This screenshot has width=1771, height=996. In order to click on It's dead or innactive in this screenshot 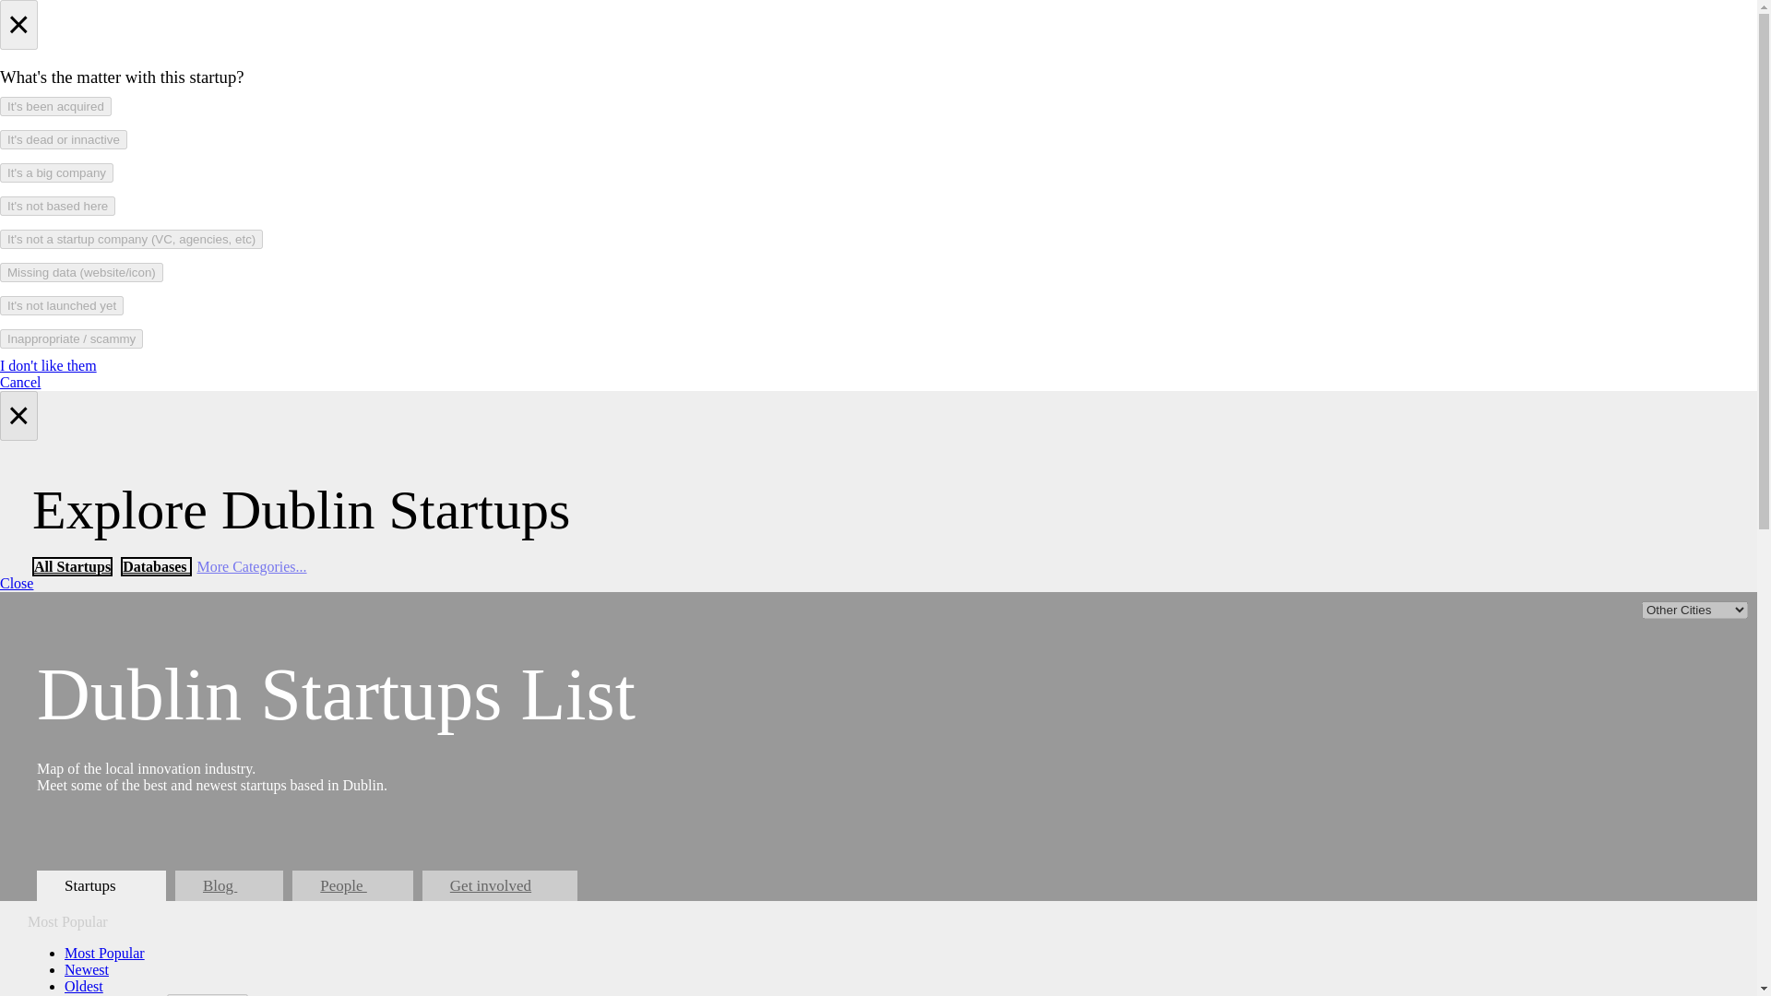, I will do `click(64, 140)`.